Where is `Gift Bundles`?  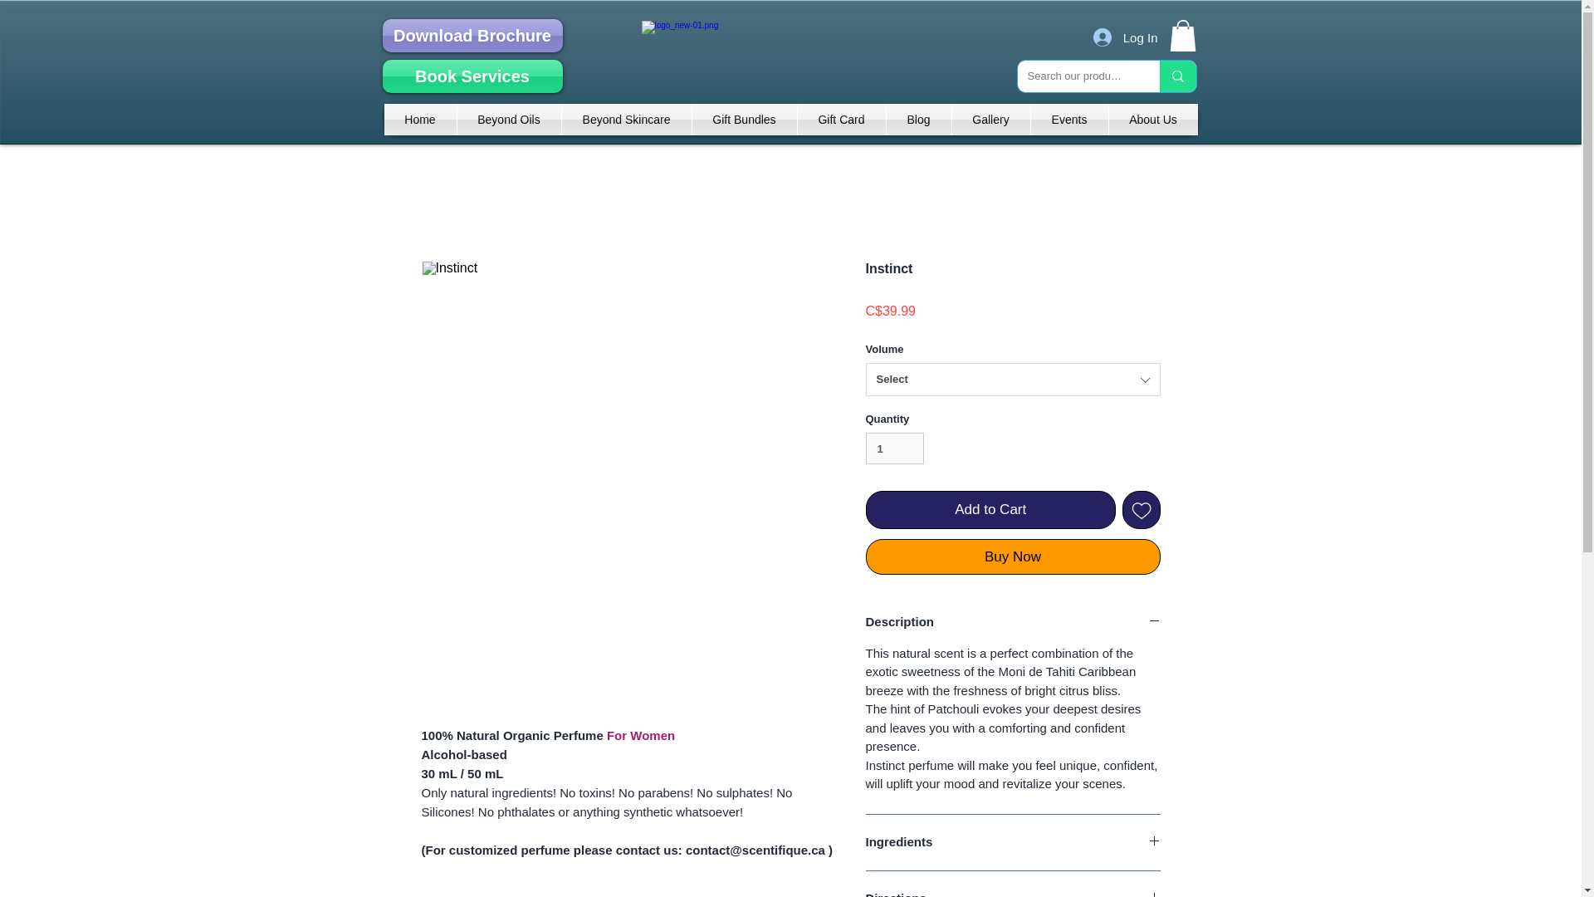 Gift Bundles is located at coordinates (744, 120).